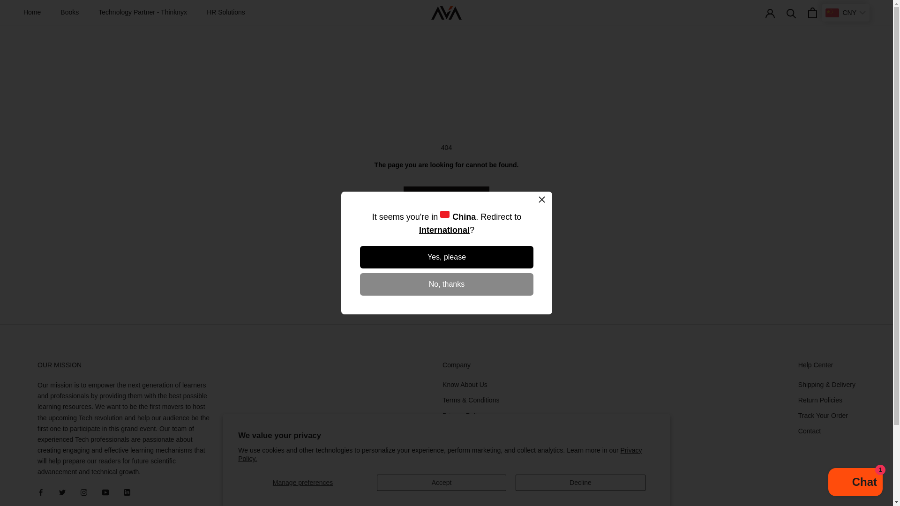  I want to click on Privacy Policy., so click(440, 454).